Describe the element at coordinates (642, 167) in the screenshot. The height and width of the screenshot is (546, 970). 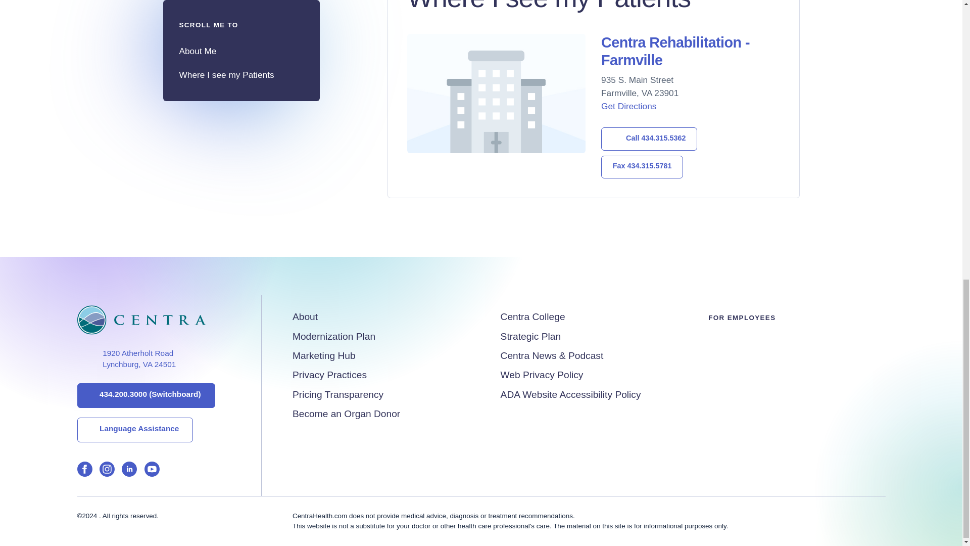
I see `Centra College` at that location.